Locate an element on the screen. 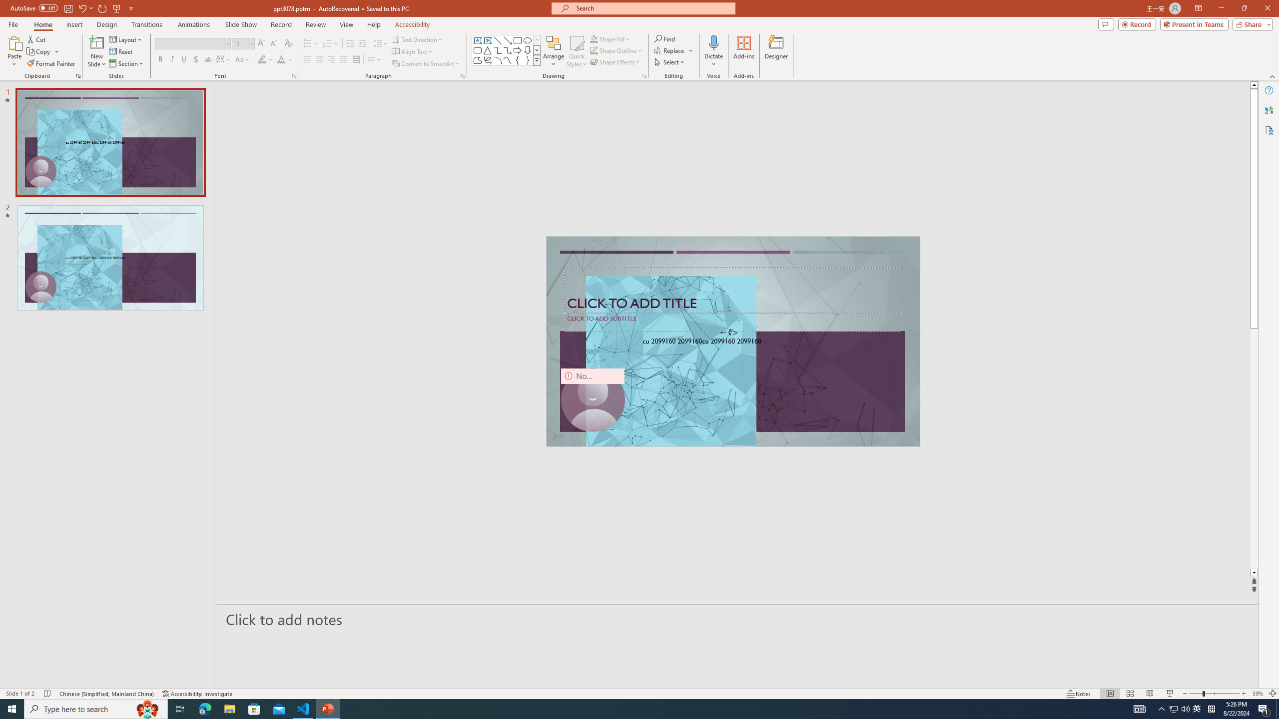 The height and width of the screenshot is (719, 1279). Title TextBox is located at coordinates (732, 290).